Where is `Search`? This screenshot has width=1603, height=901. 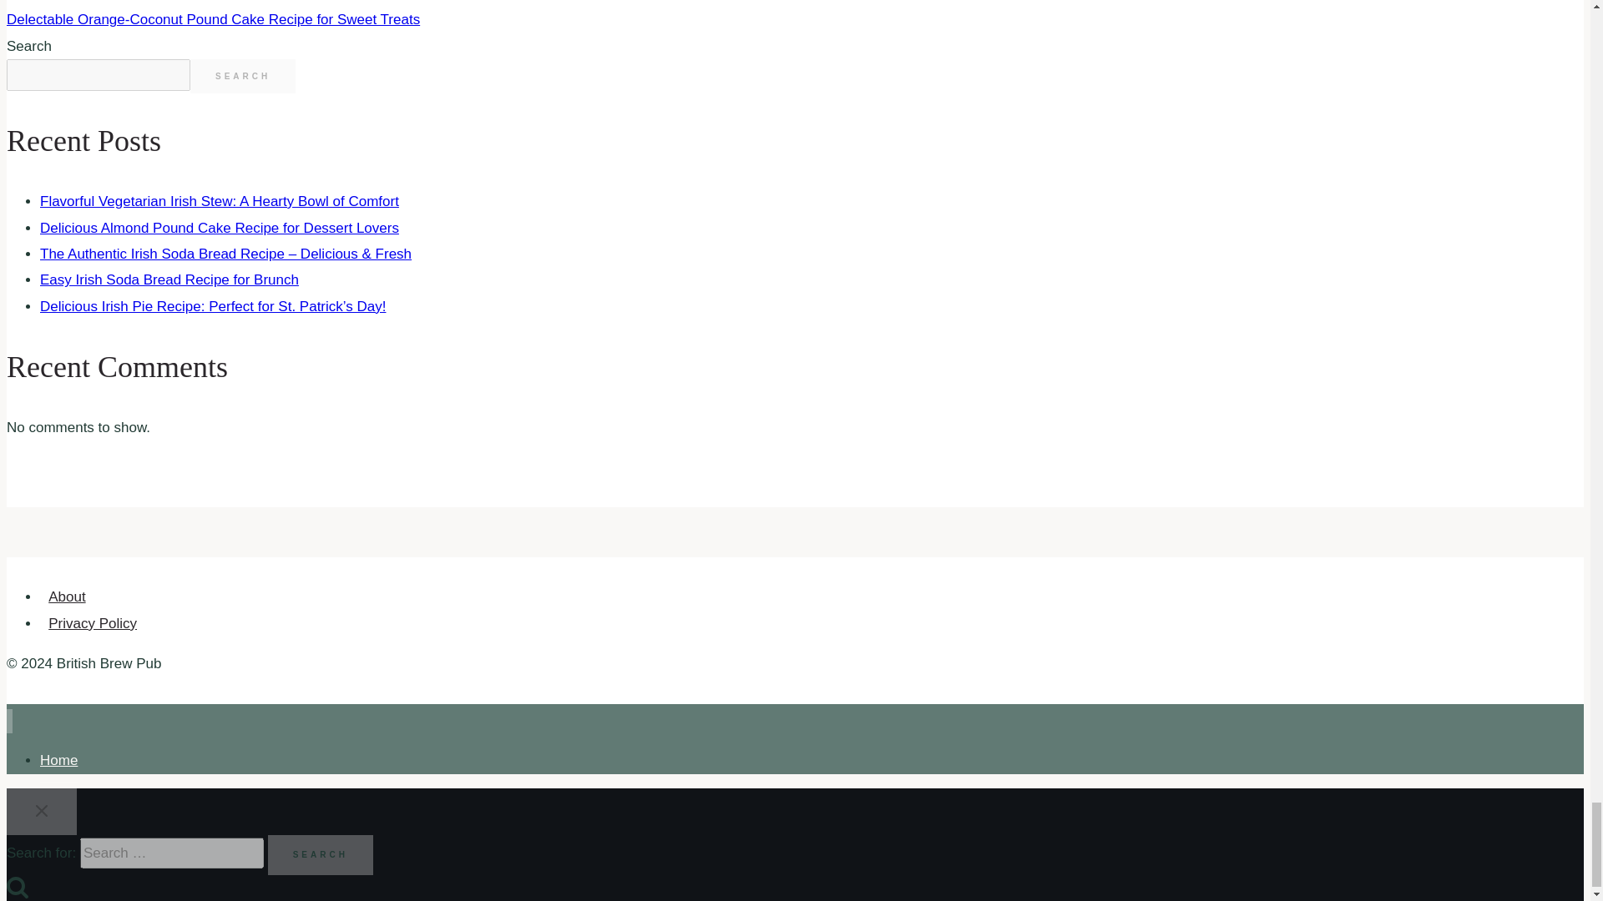 Search is located at coordinates (17, 886).